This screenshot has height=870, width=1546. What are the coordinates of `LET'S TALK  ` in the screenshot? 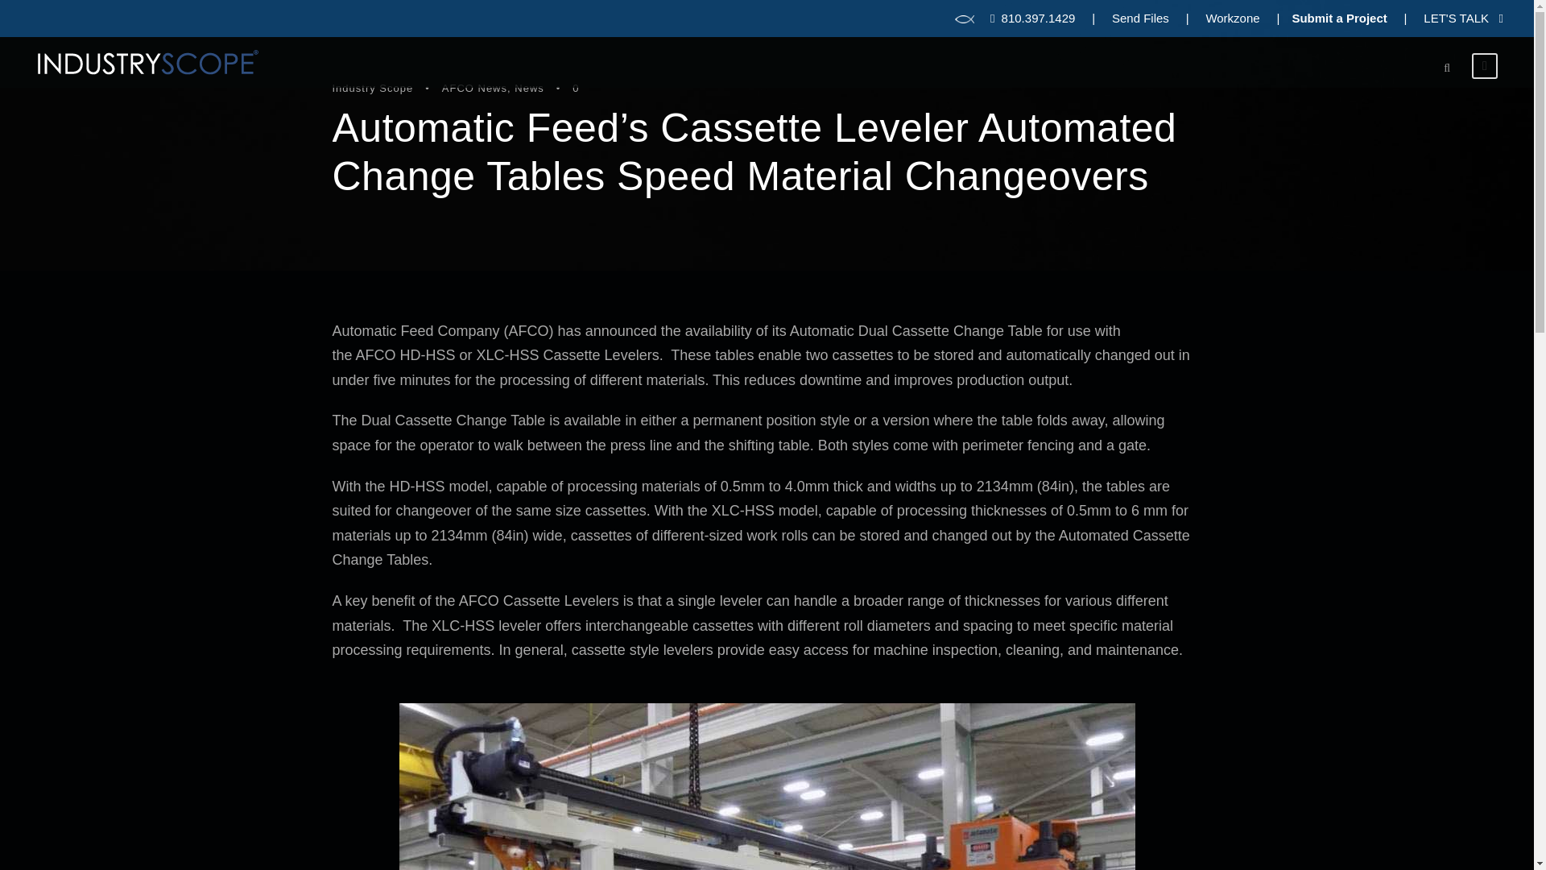 It's located at (1467, 18).